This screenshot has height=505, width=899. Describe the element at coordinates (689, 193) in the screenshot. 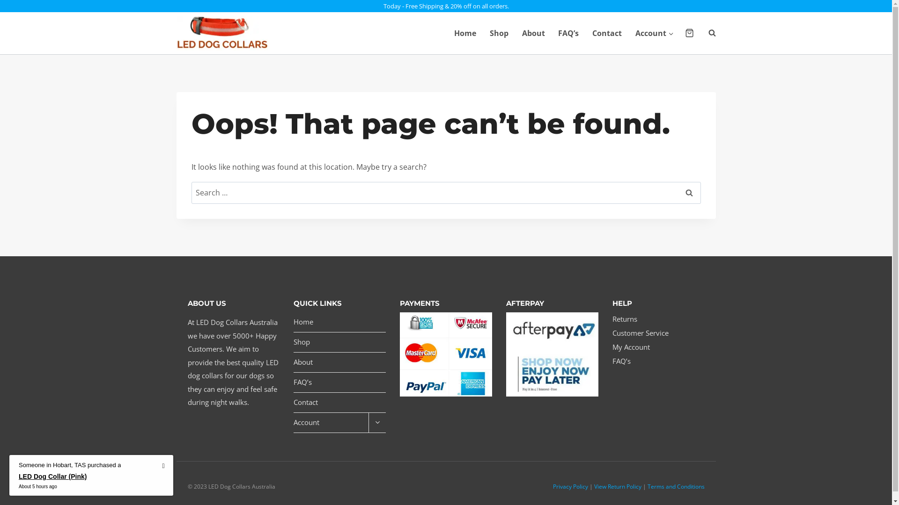

I see `Search` at that location.